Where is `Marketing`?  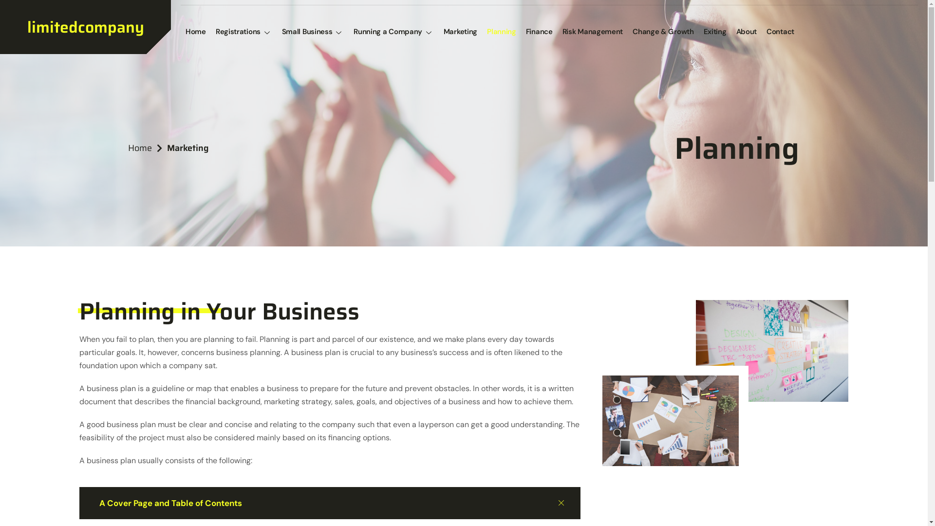
Marketing is located at coordinates (461, 32).